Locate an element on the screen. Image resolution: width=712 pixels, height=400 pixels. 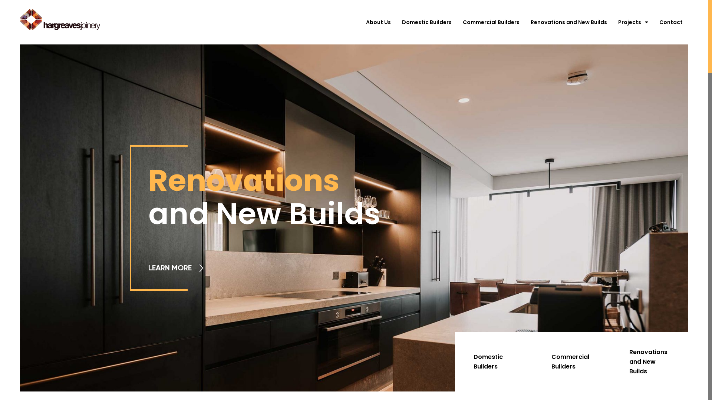
Linchpin Digital is located at coordinates (362, 375).